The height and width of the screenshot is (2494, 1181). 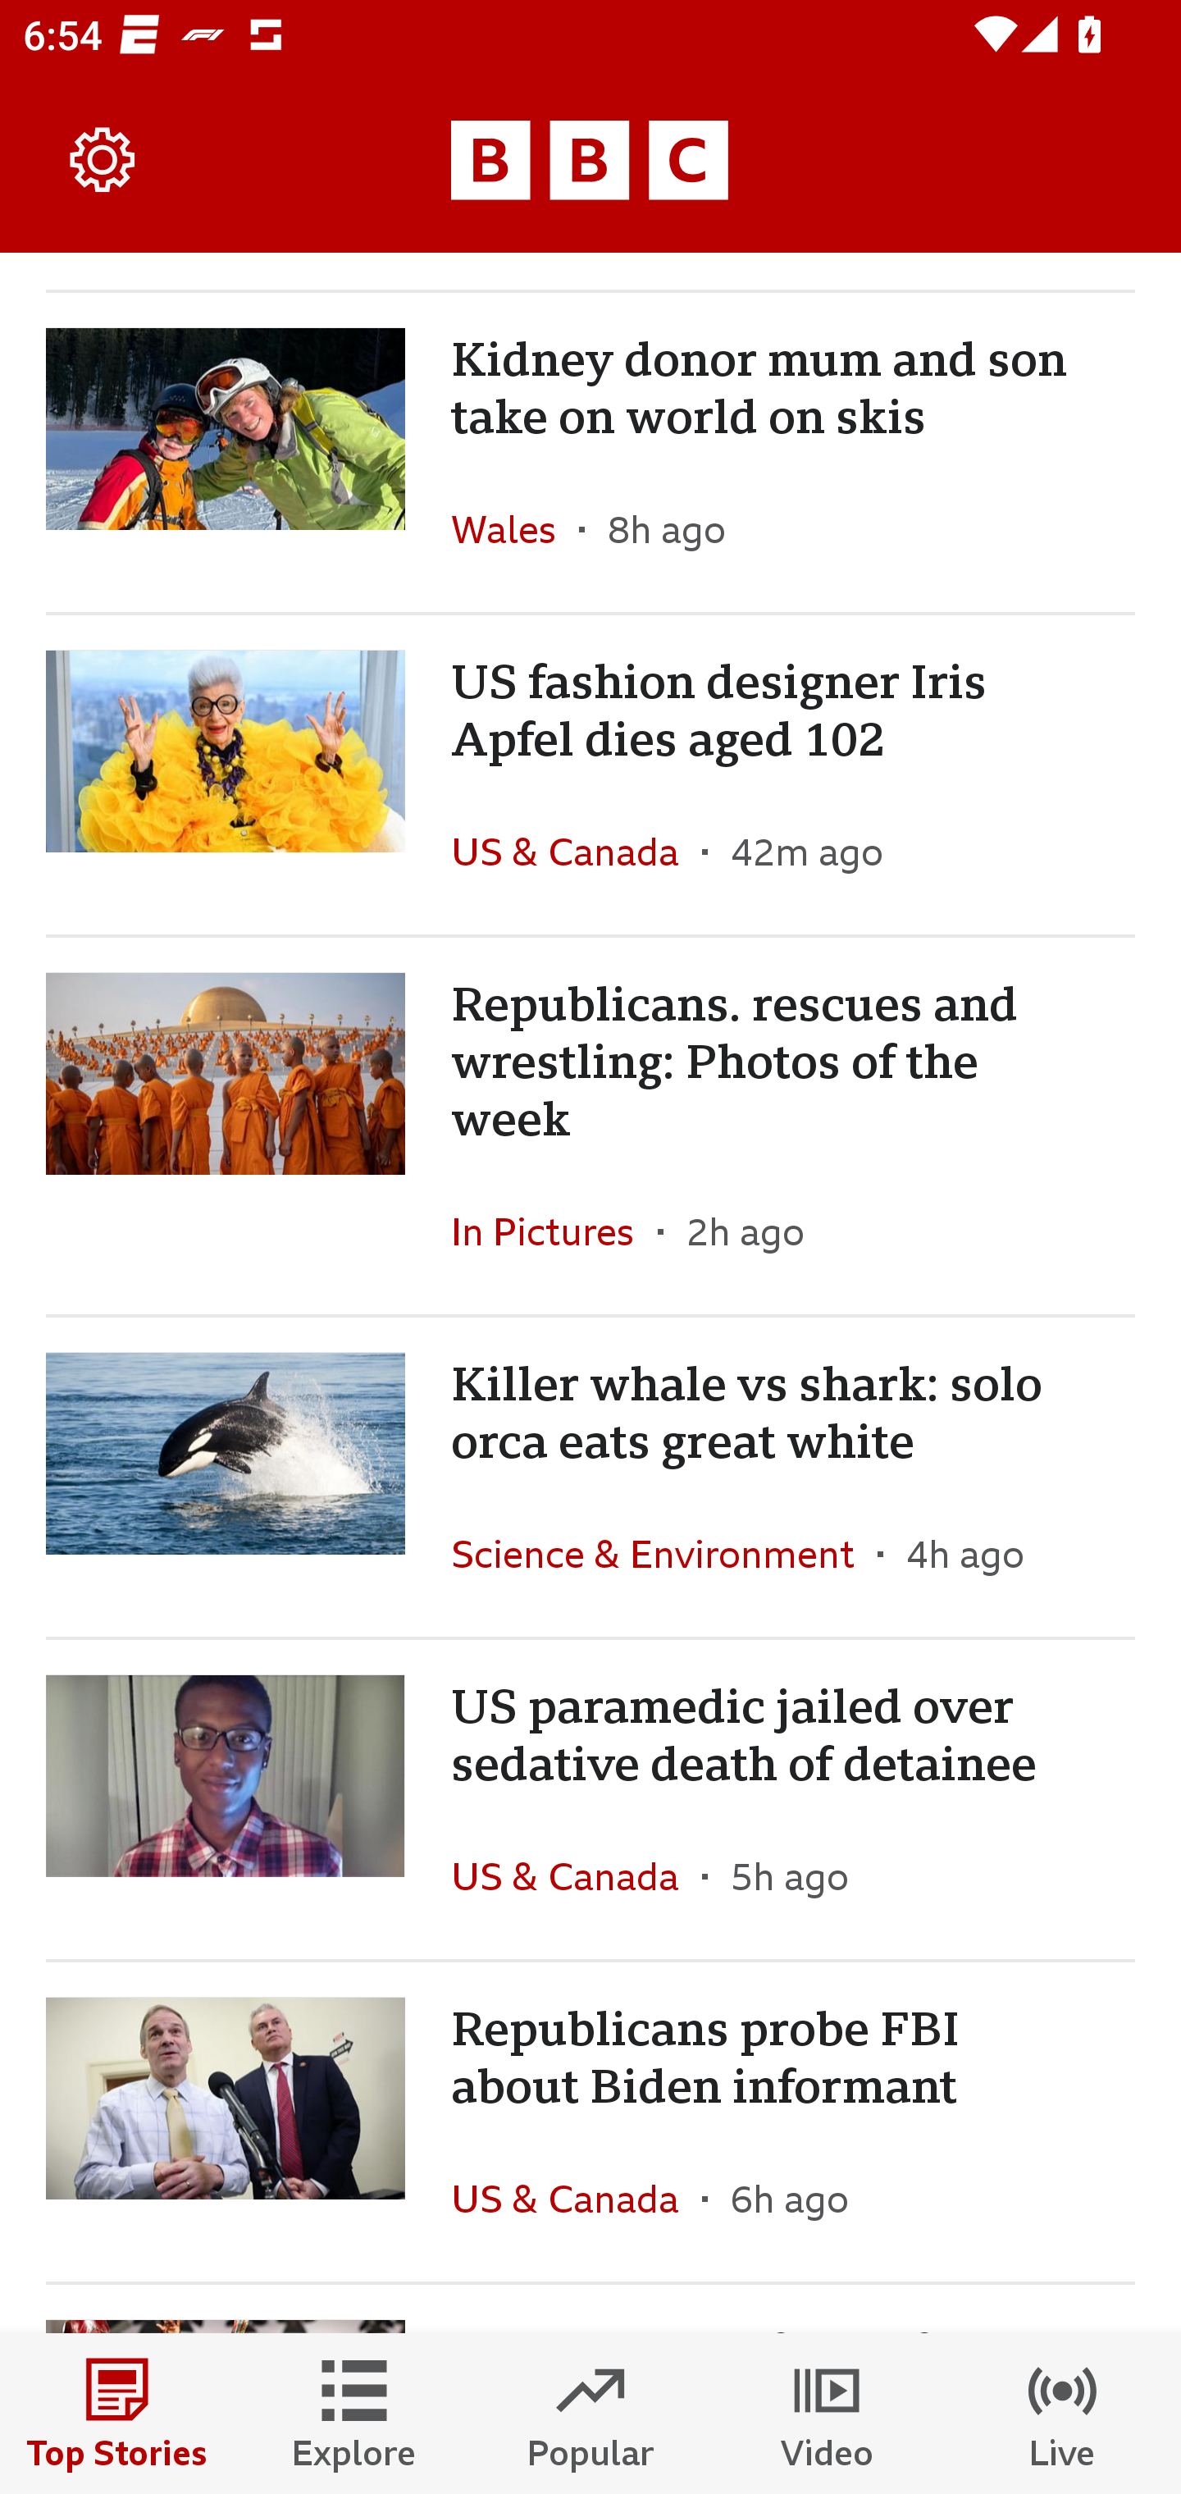 I want to click on US & Canada In the section US & Canada, so click(x=576, y=2198).